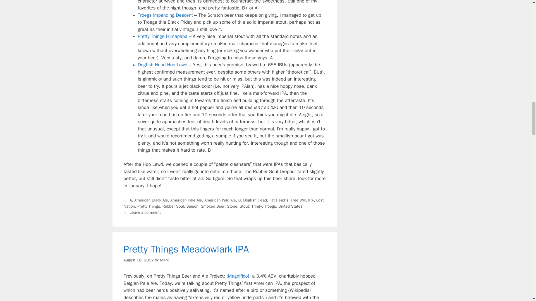 This screenshot has width=536, height=301. What do you see at coordinates (162, 36) in the screenshot?
I see `Pretty Things Fumapapa` at bounding box center [162, 36].